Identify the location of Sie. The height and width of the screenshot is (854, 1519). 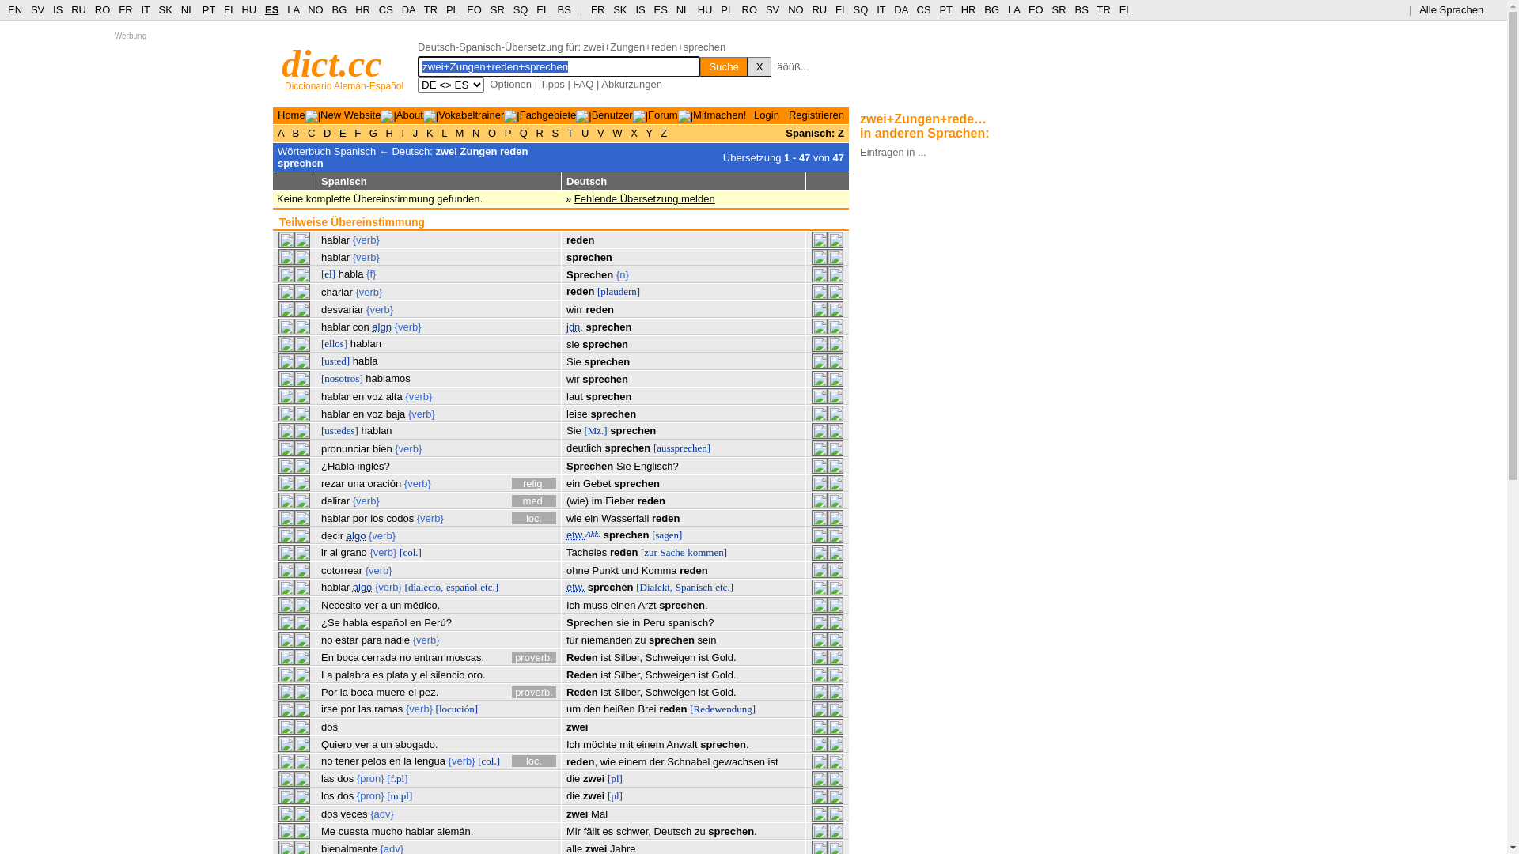
(574, 362).